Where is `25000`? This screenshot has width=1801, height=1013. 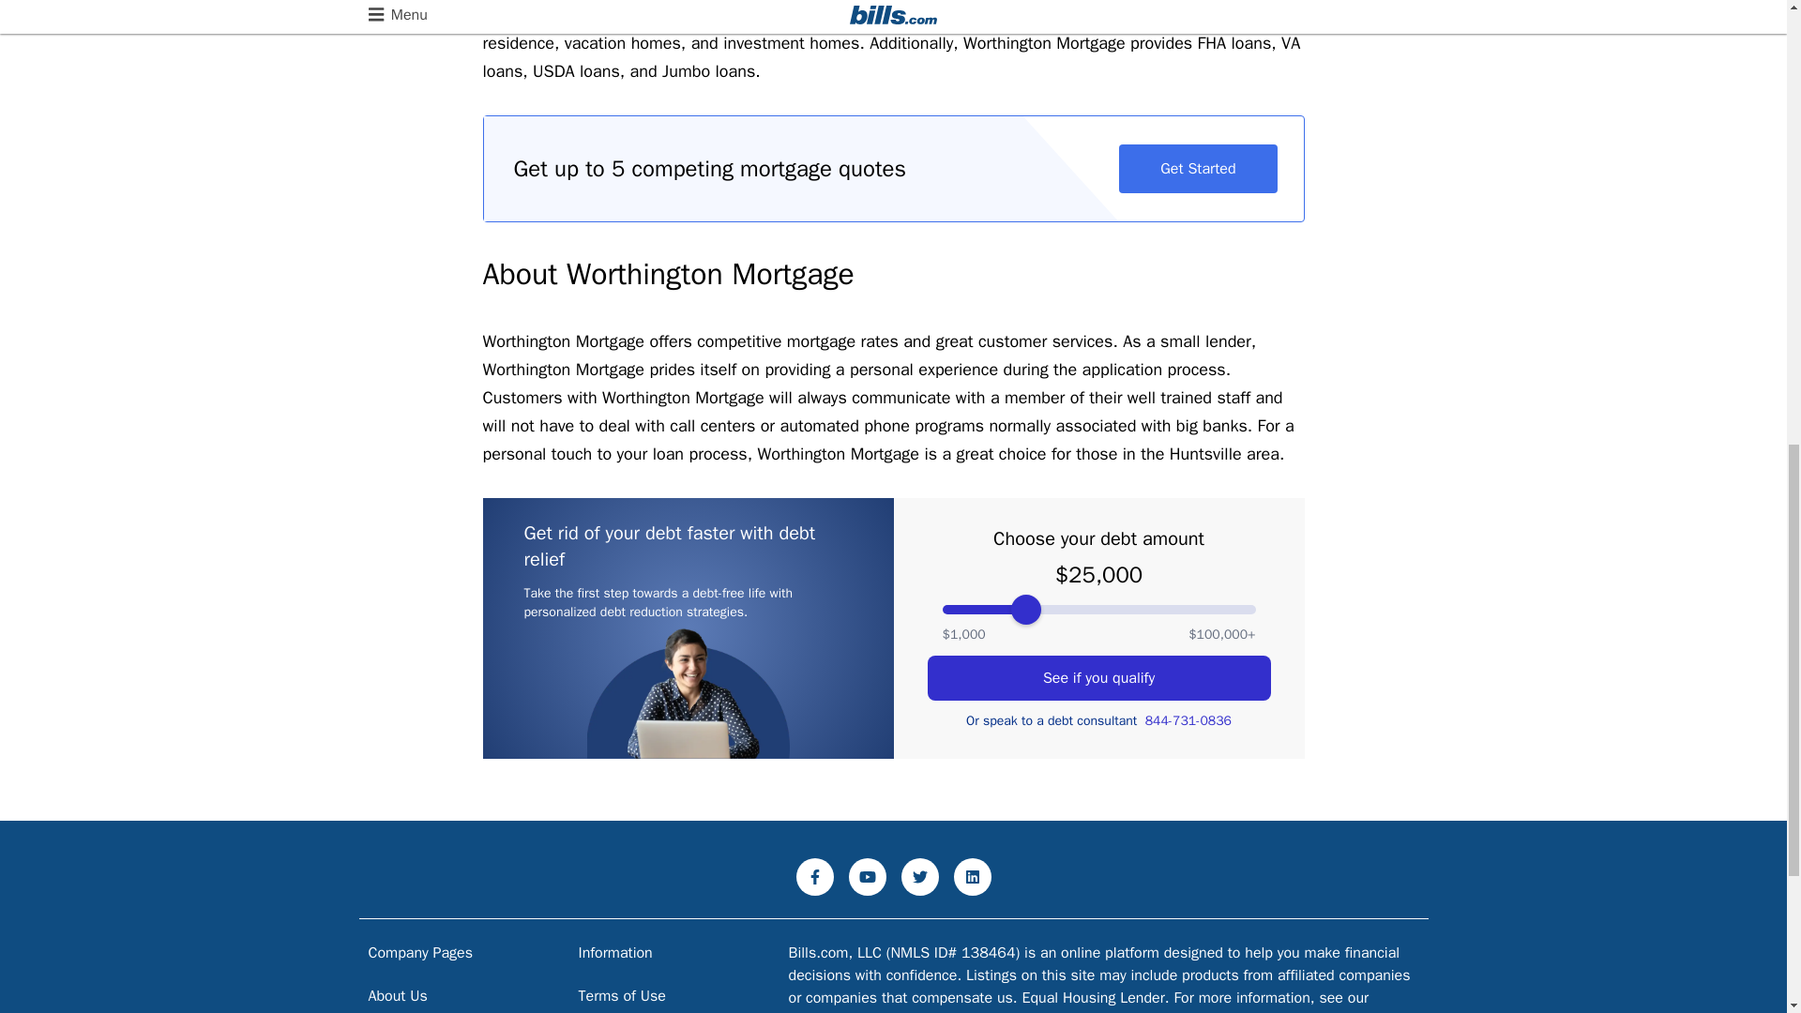 25000 is located at coordinates (1098, 609).